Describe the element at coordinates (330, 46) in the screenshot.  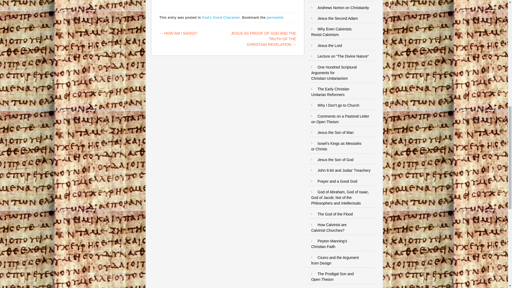
I see `Jesus the Lord` at that location.